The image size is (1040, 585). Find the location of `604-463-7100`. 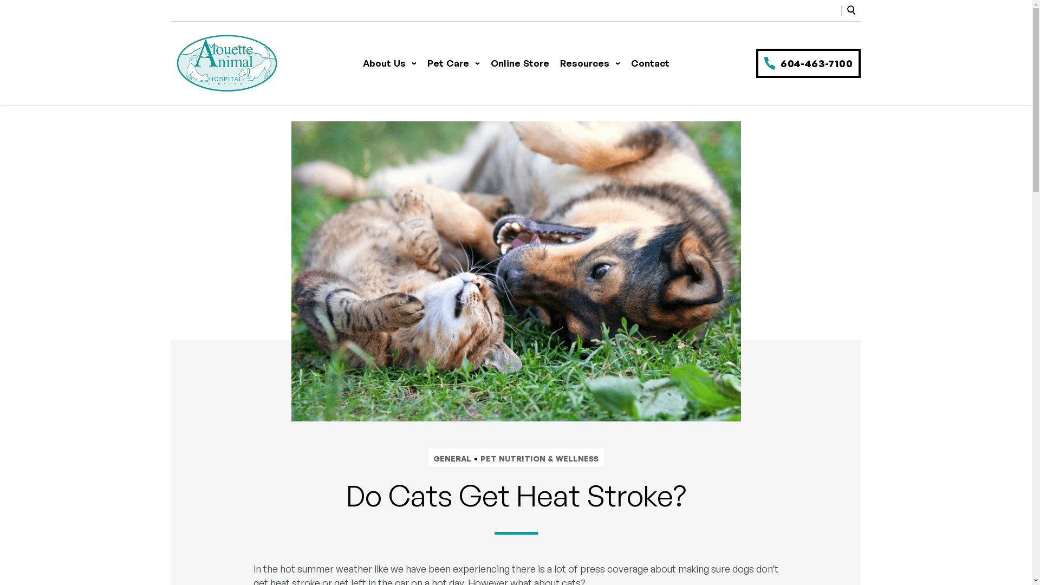

604-463-7100 is located at coordinates (808, 63).